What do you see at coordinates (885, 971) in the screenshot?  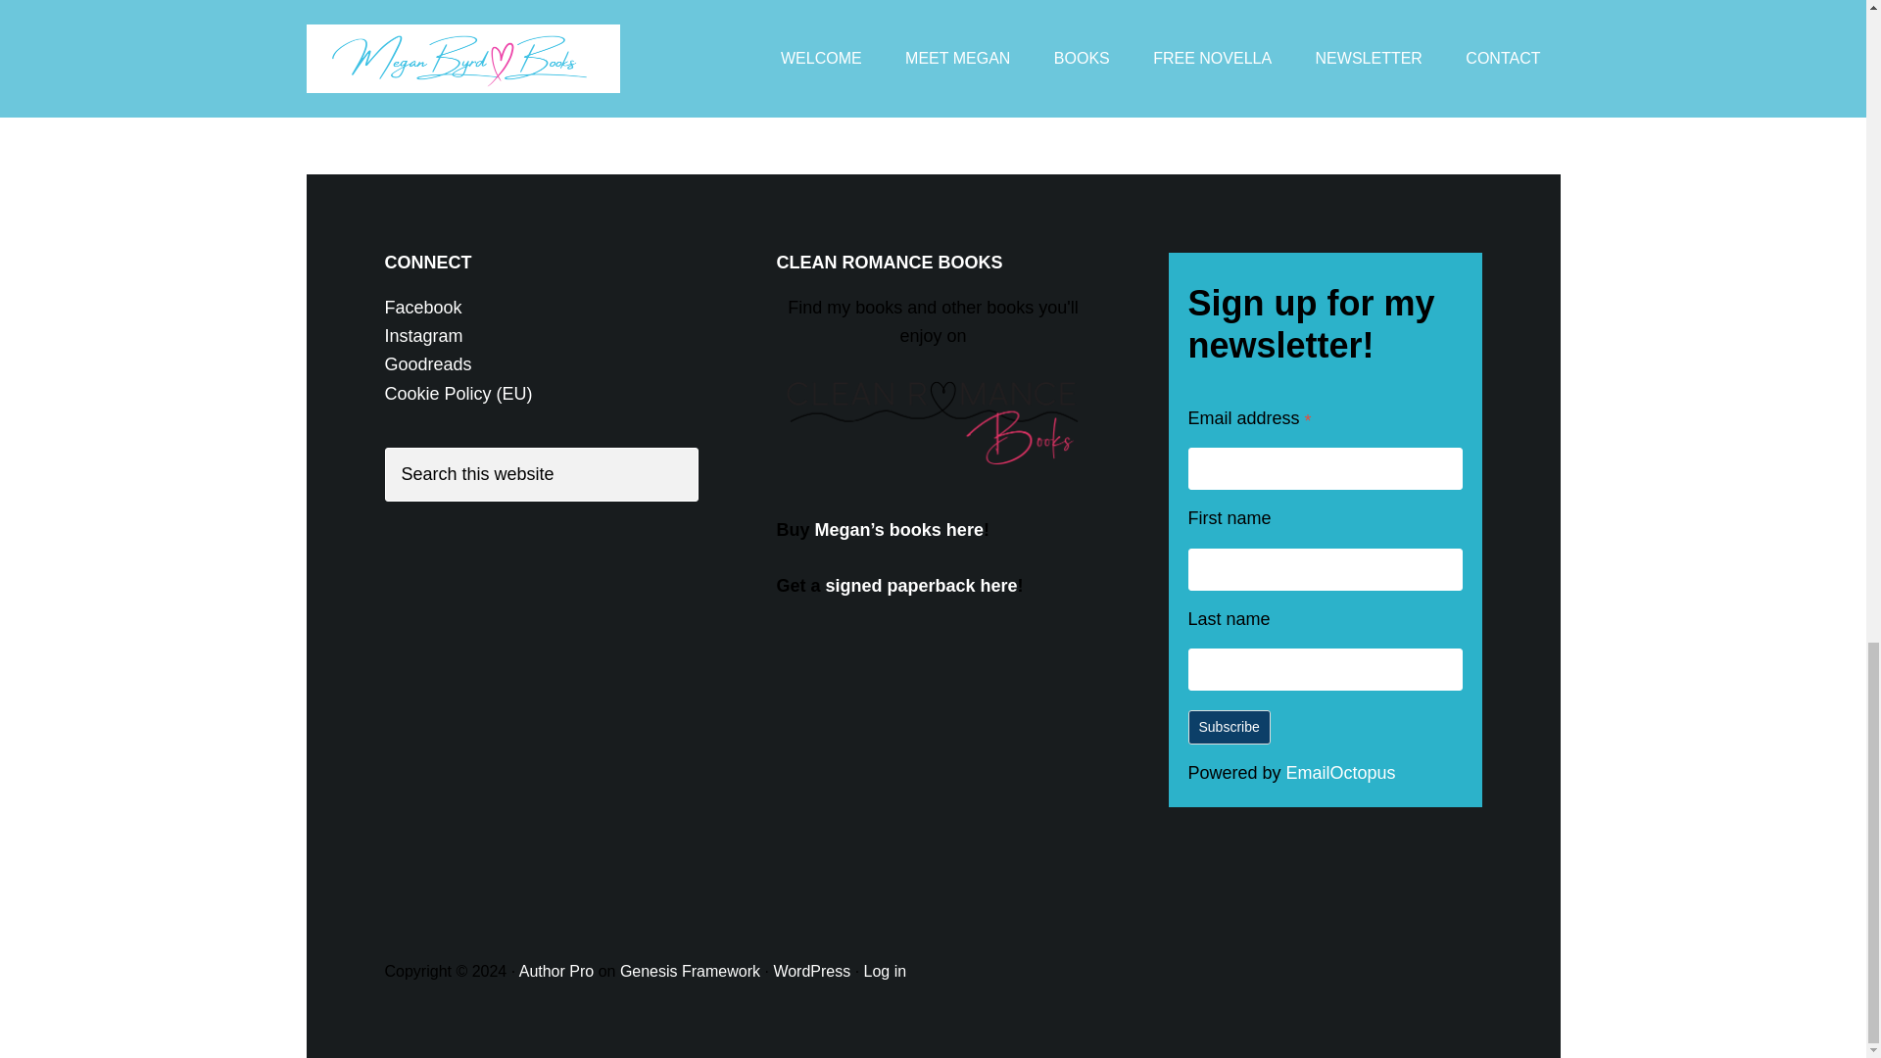 I see `Log in` at bounding box center [885, 971].